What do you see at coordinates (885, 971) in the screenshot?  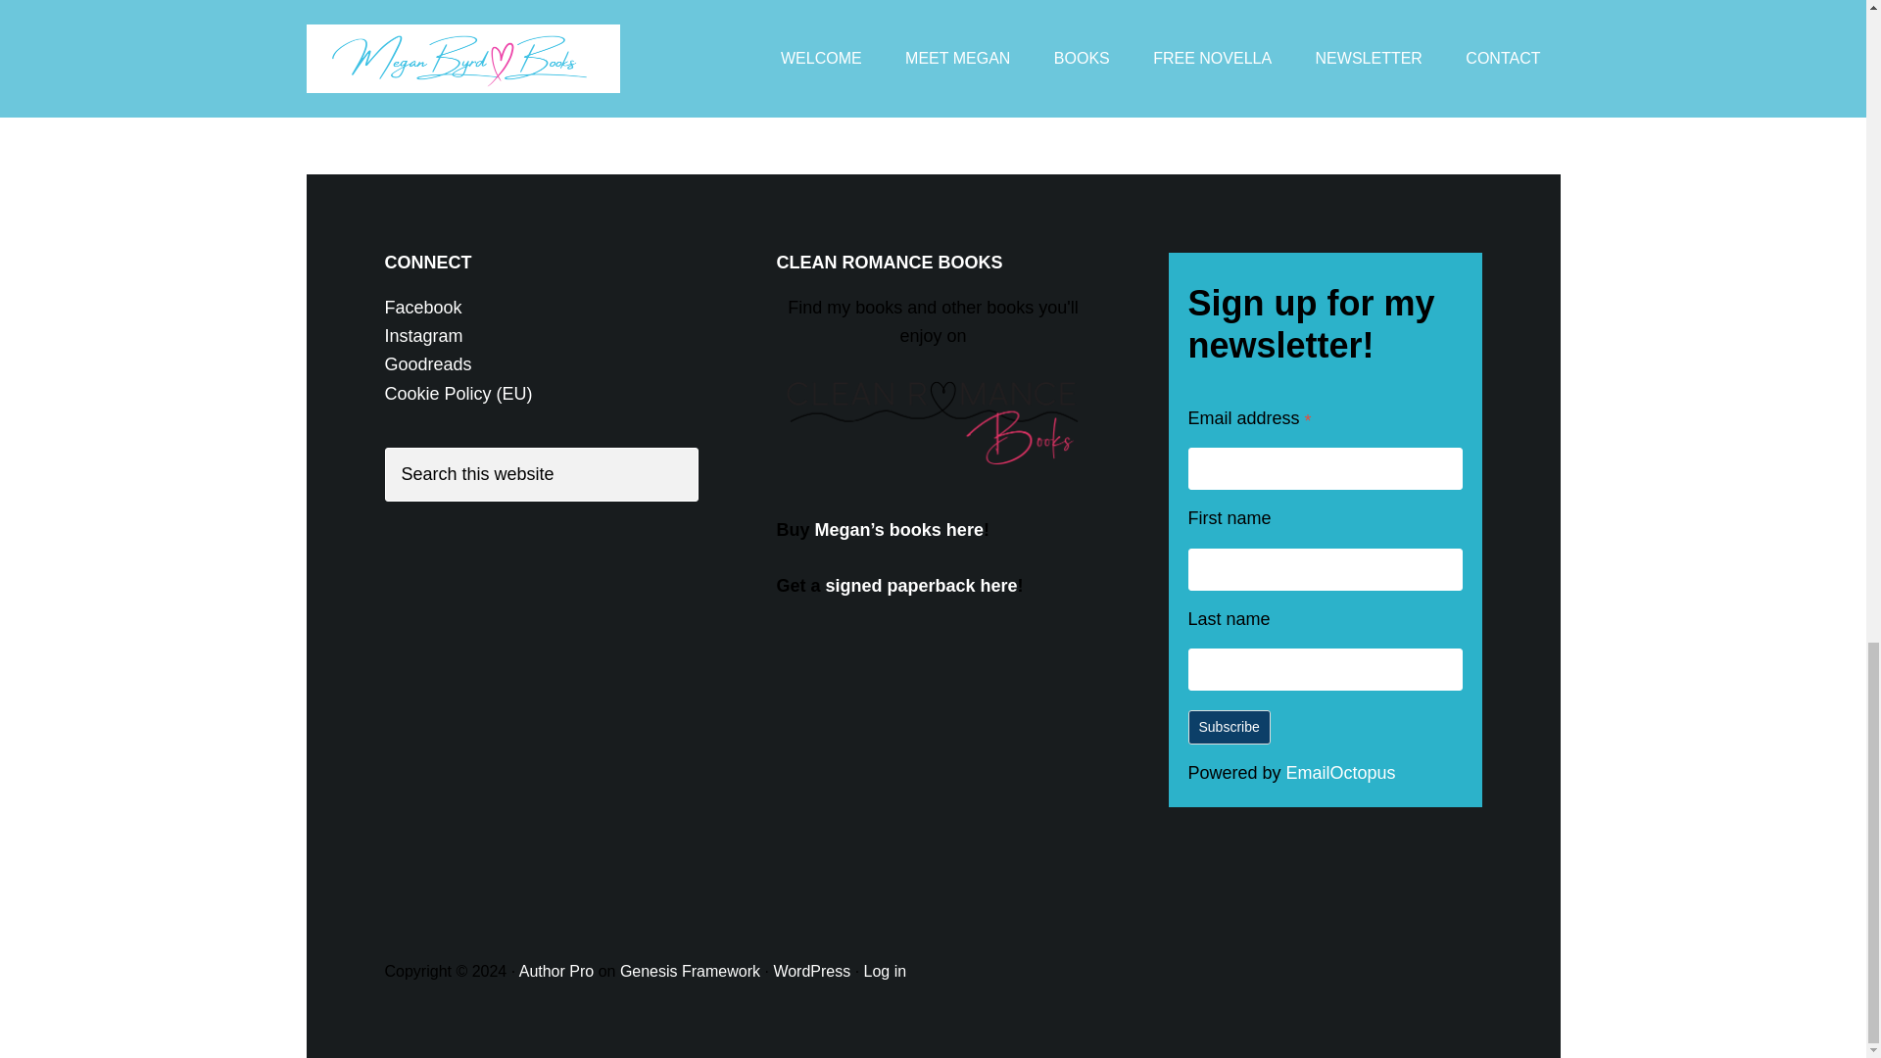 I see `Log in` at bounding box center [885, 971].